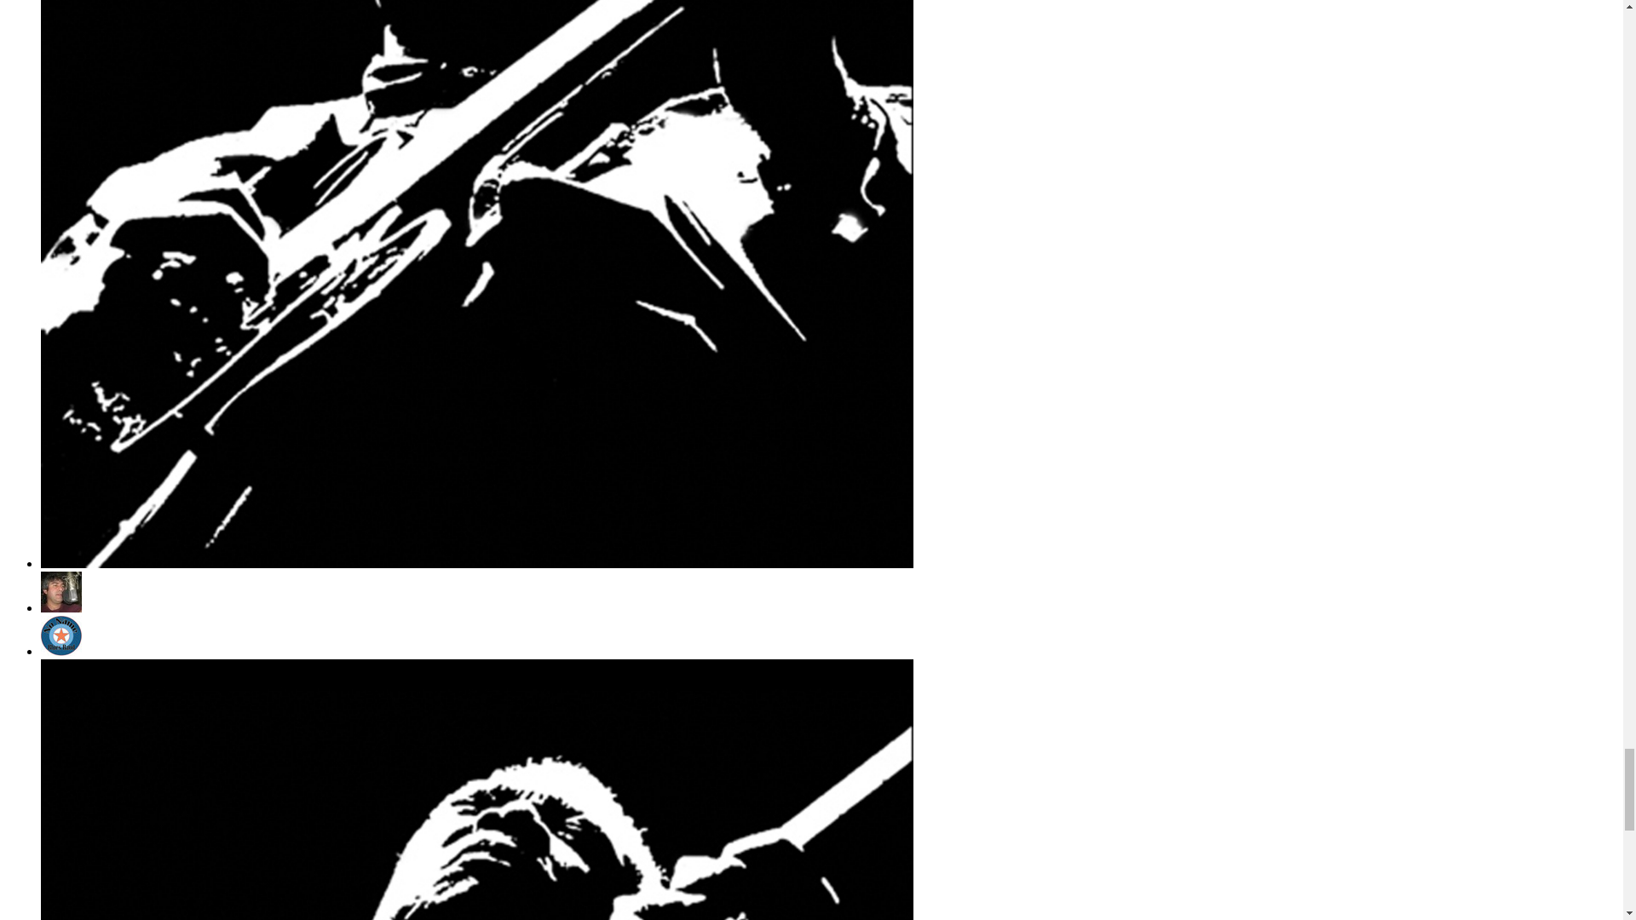  Describe the element at coordinates (477, 563) in the screenshot. I see `Kevin Johnson` at that location.